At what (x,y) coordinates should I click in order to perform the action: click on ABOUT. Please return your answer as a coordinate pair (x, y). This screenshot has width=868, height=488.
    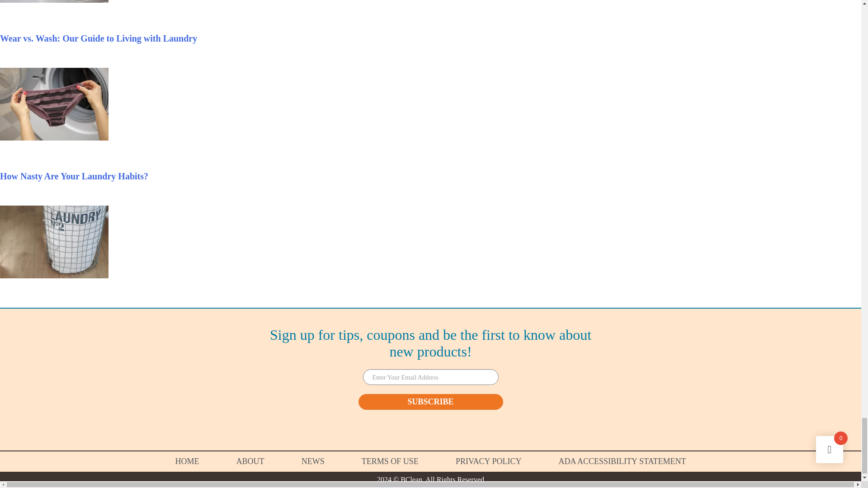
    Looking at the image, I should click on (250, 461).